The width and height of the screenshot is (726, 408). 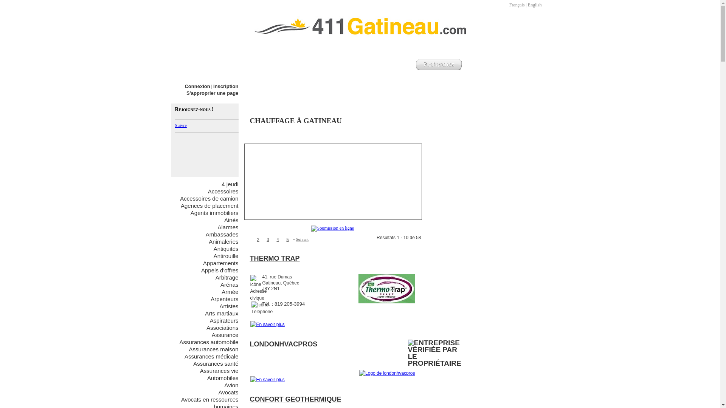 What do you see at coordinates (223, 191) in the screenshot?
I see `Accessoires` at bounding box center [223, 191].